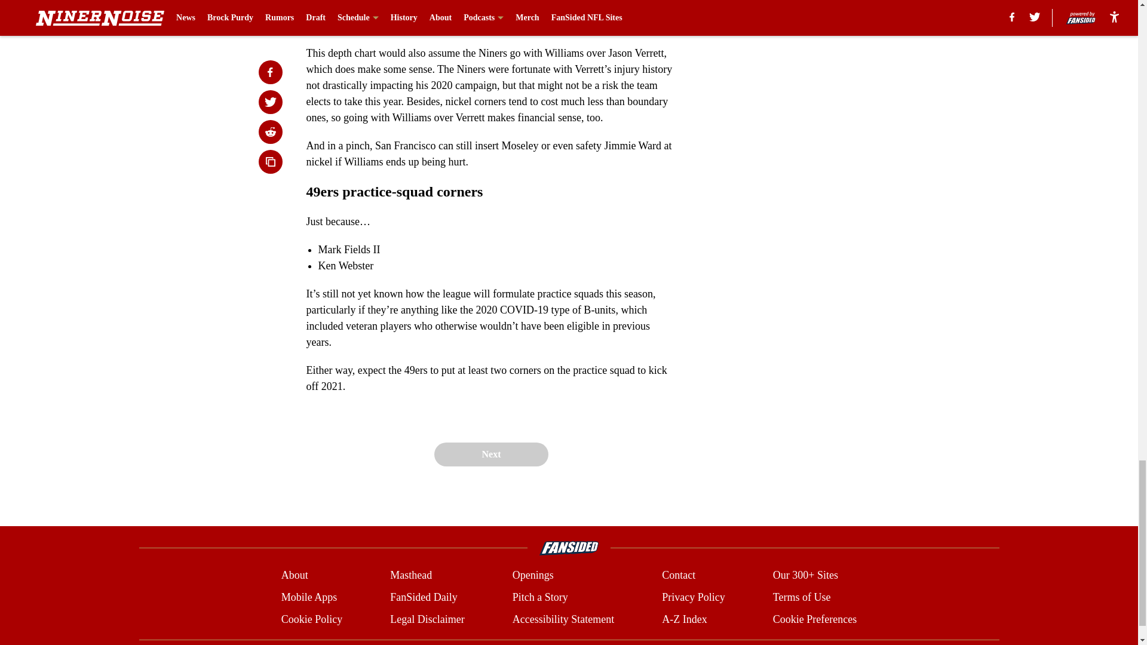  I want to click on Privacy Policy, so click(693, 597).